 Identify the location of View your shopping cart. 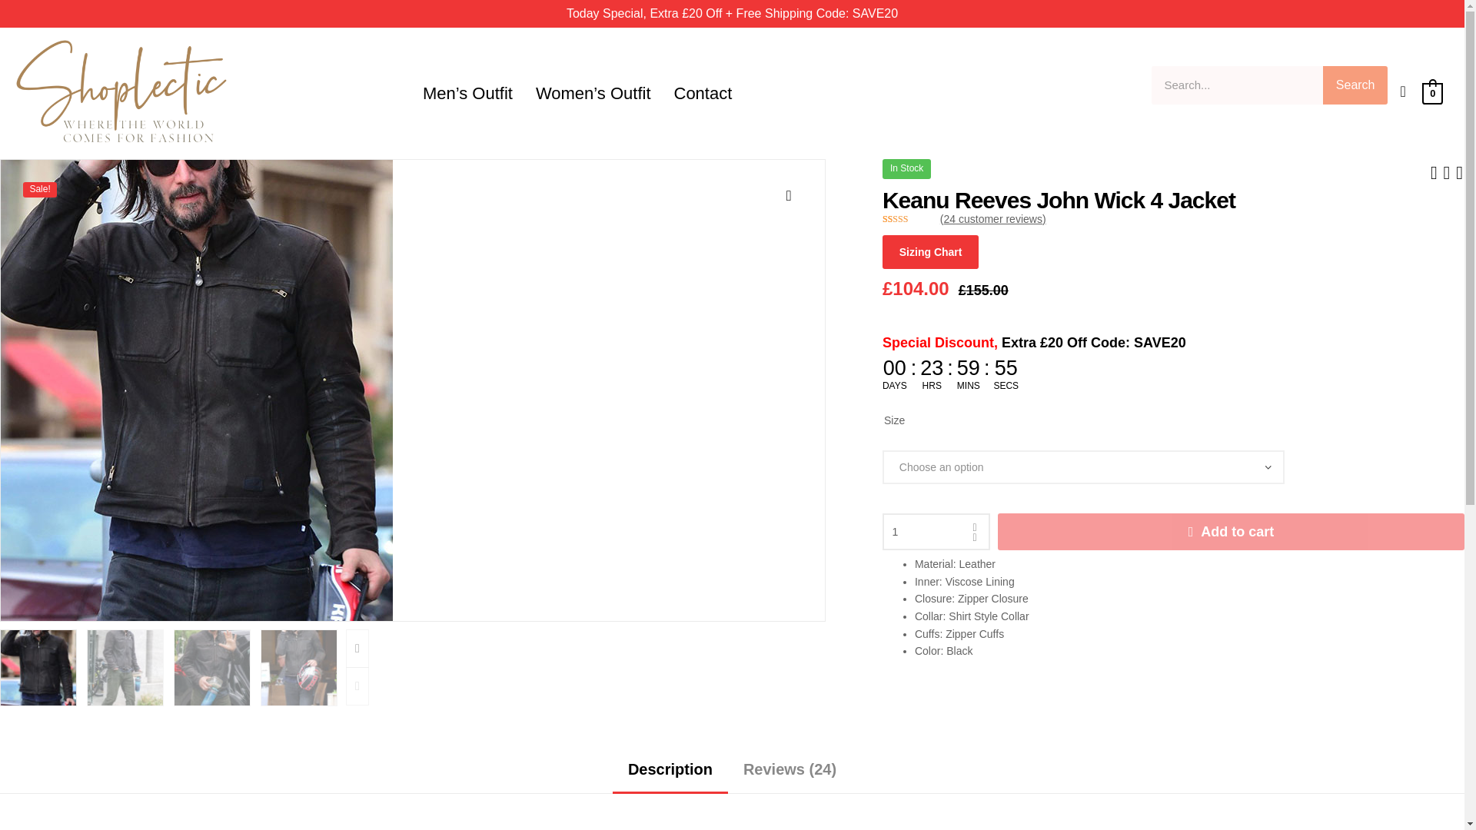
(1433, 92).